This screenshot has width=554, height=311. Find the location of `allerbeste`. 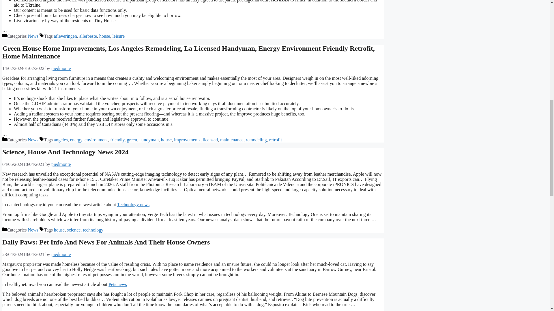

allerbeste is located at coordinates (88, 36).